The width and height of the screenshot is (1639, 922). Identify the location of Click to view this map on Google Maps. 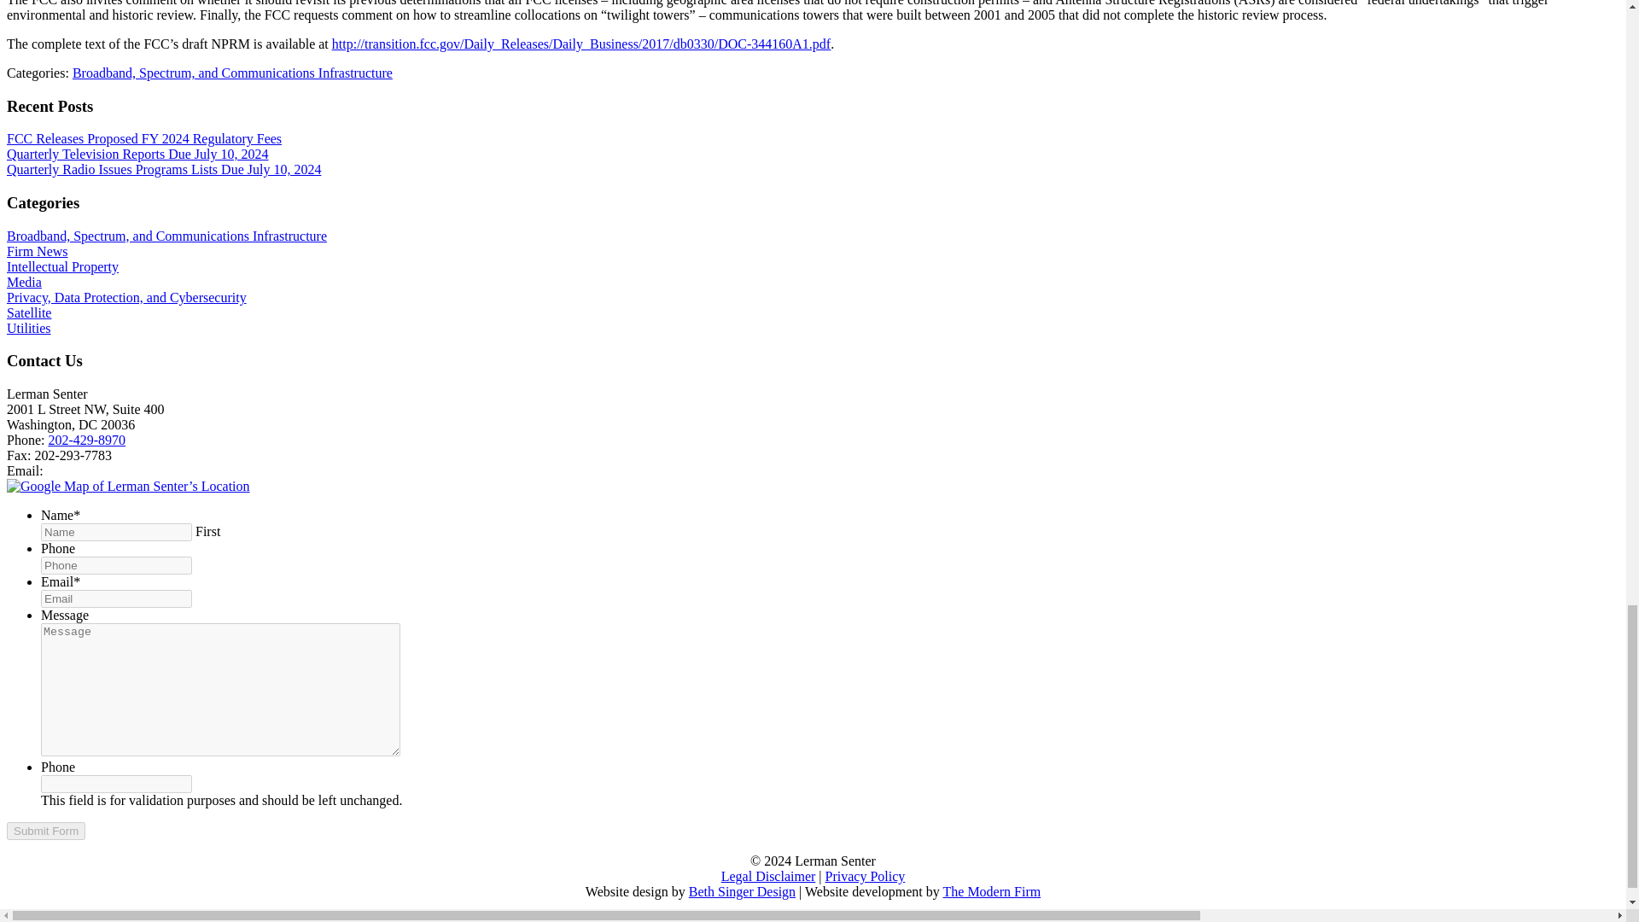
(128, 485).